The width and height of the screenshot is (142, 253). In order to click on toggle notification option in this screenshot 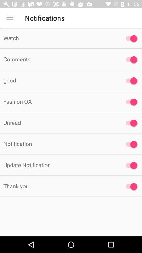, I will do `click(130, 144)`.